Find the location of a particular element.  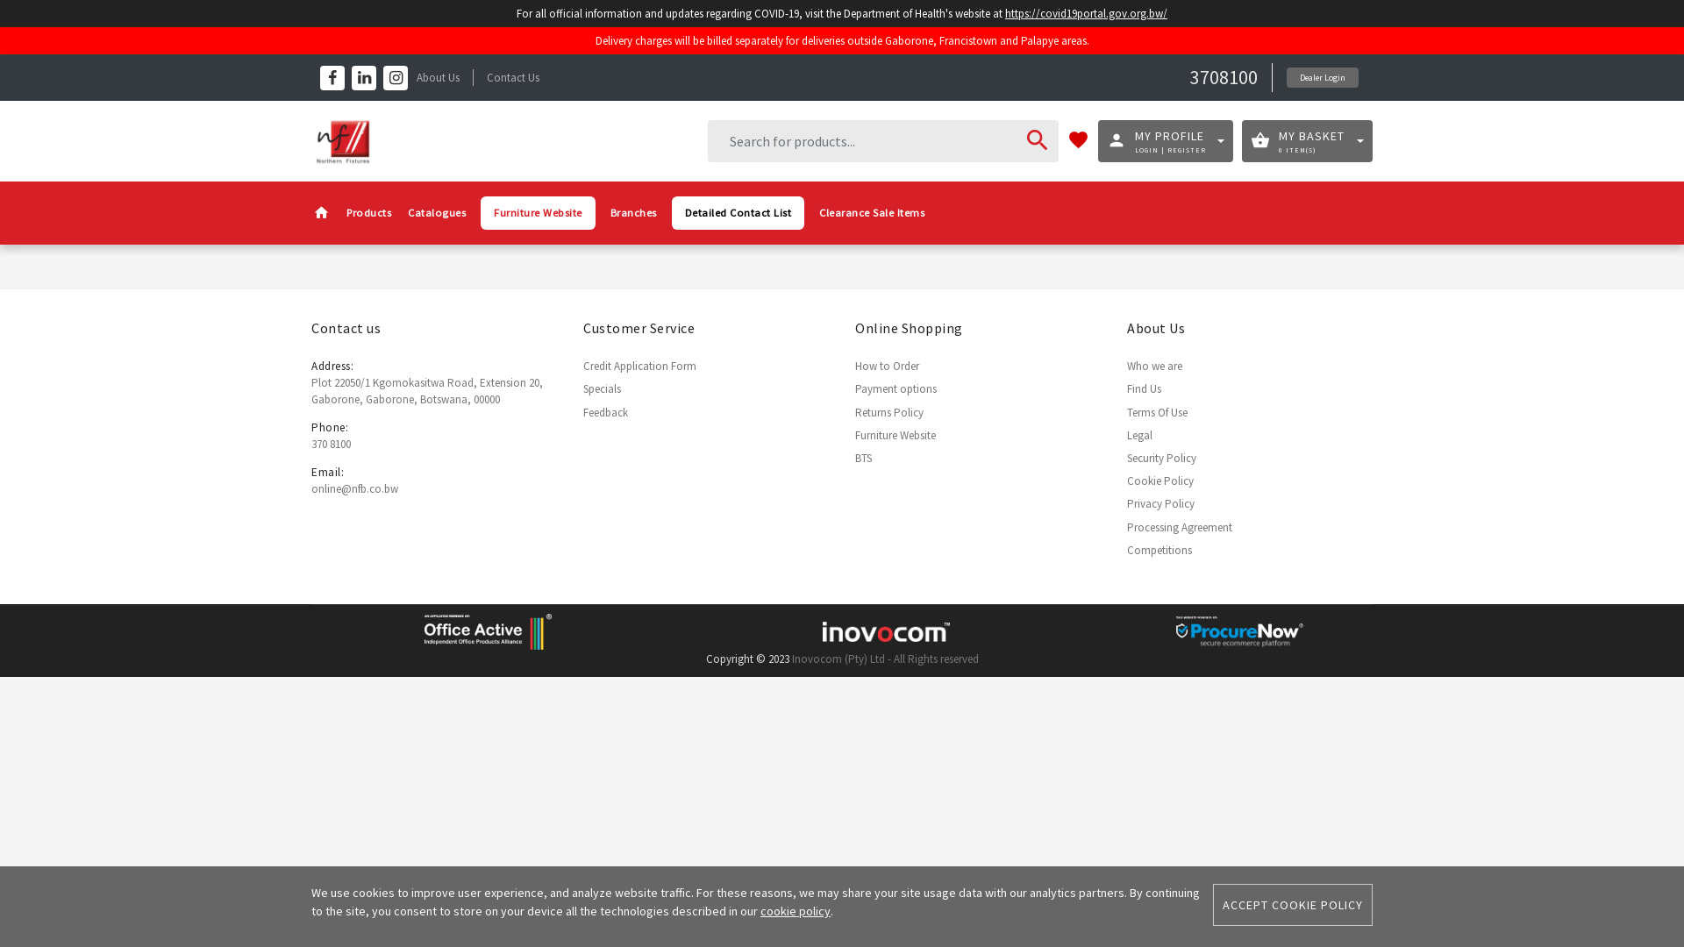

Furniture Website is located at coordinates (896, 435).